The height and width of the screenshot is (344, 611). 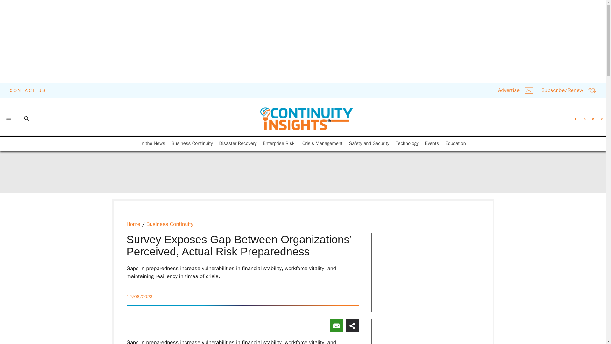 I want to click on CONTACT US, so click(x=28, y=90).